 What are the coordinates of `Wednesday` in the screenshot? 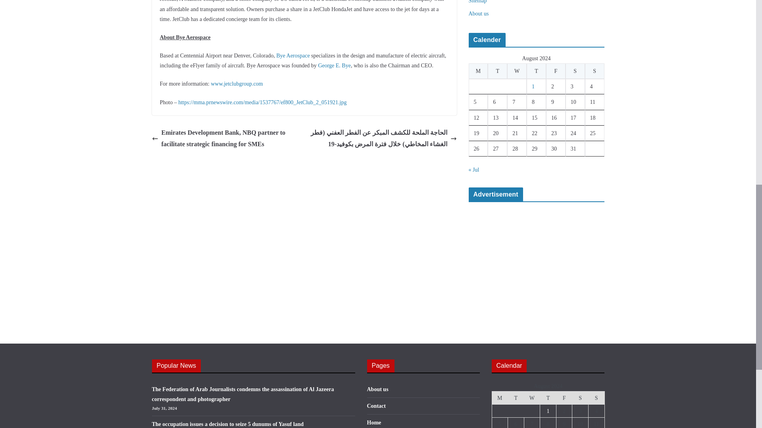 It's located at (532, 398).